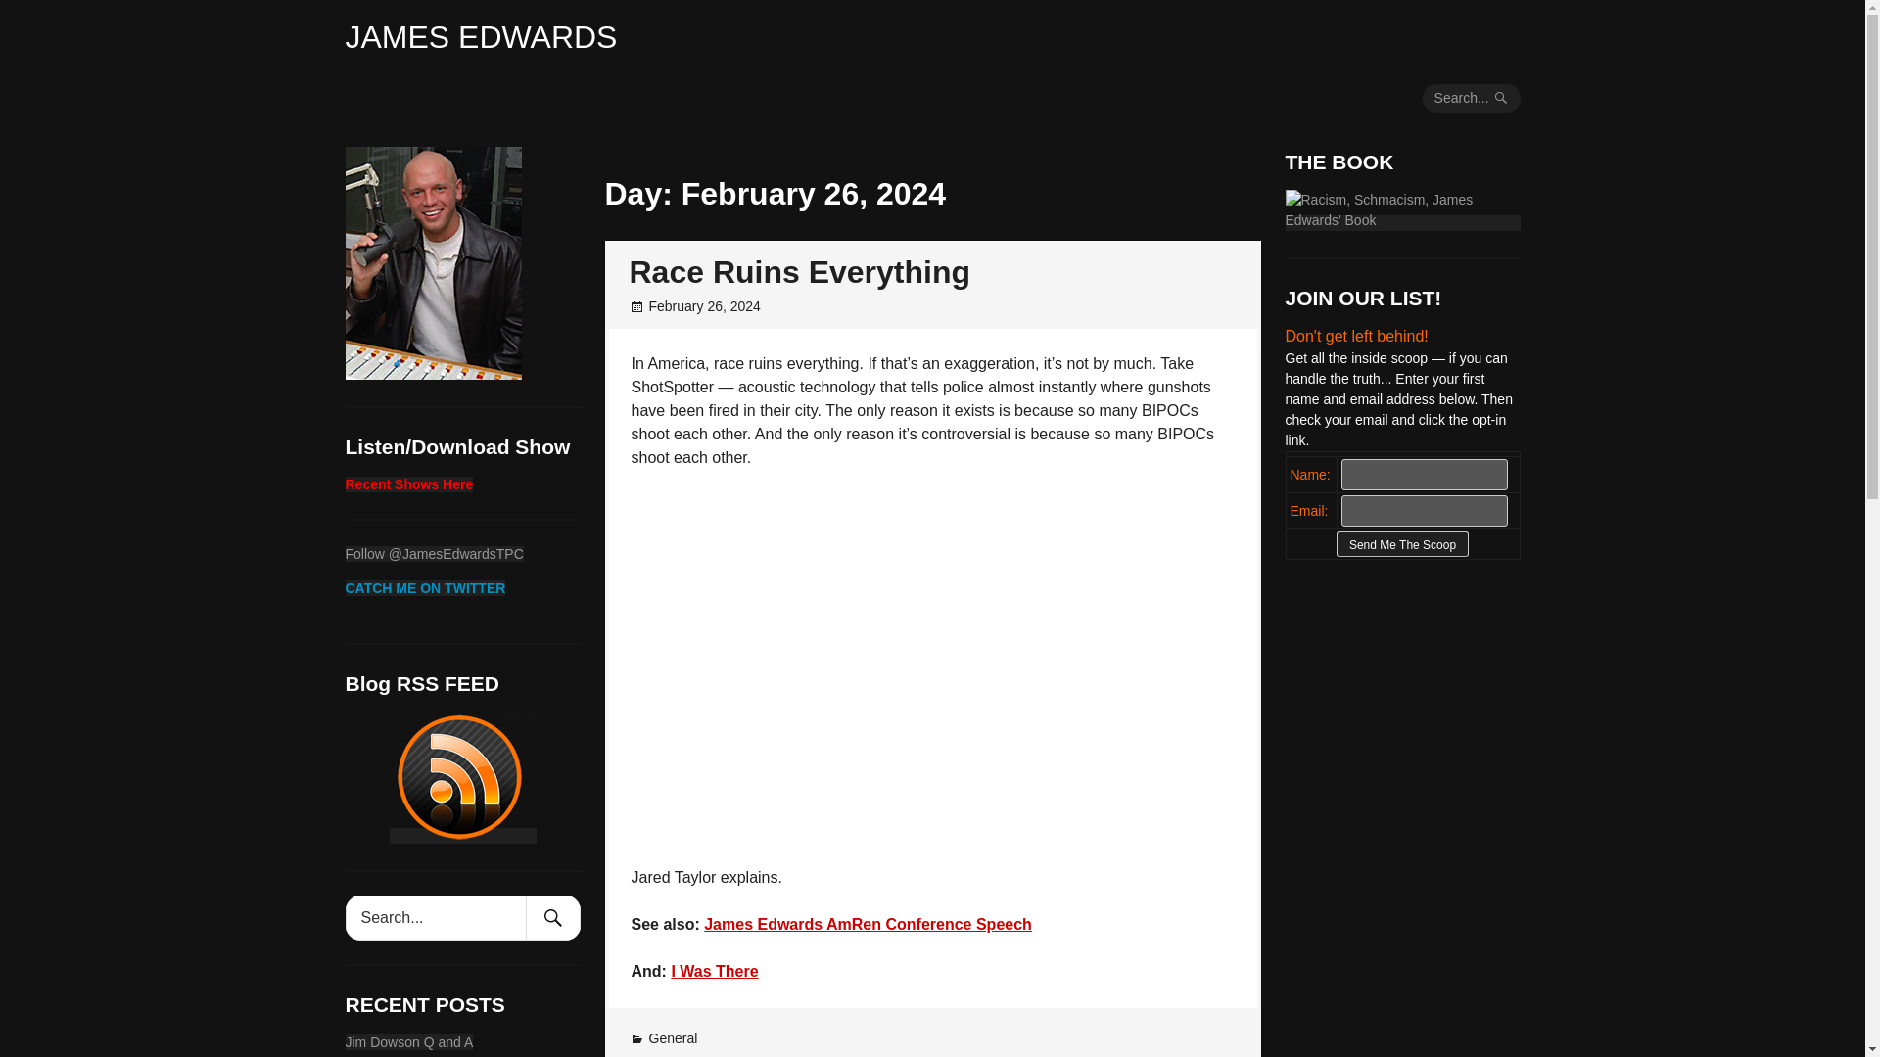  I want to click on I Was There, so click(714, 971).